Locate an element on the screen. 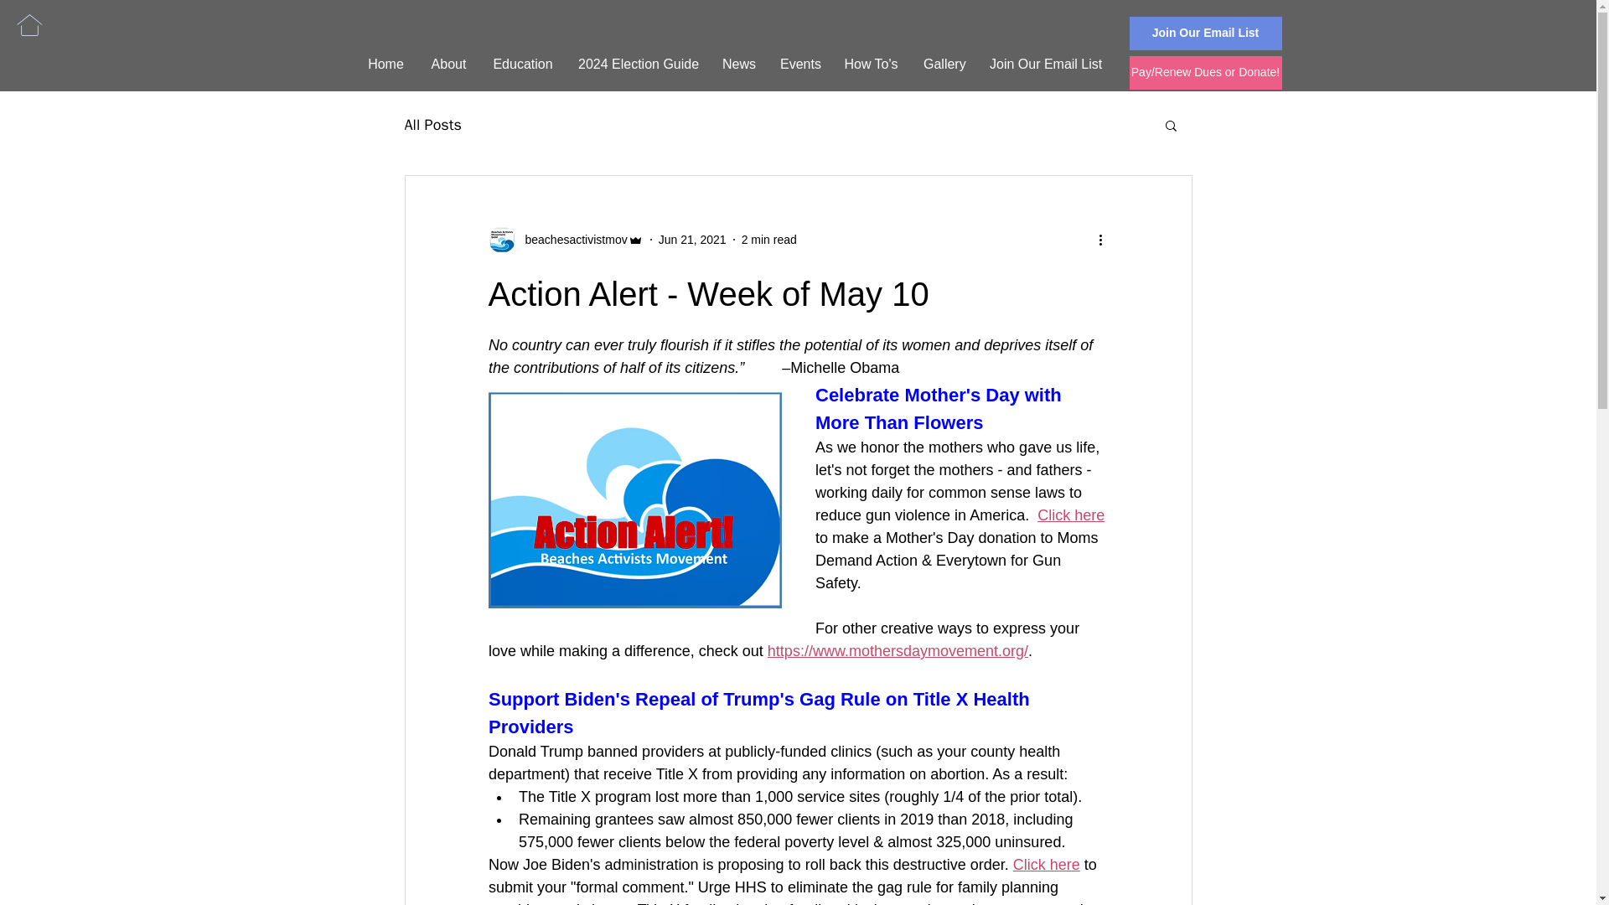 This screenshot has width=1609, height=905. All Posts is located at coordinates (432, 124).